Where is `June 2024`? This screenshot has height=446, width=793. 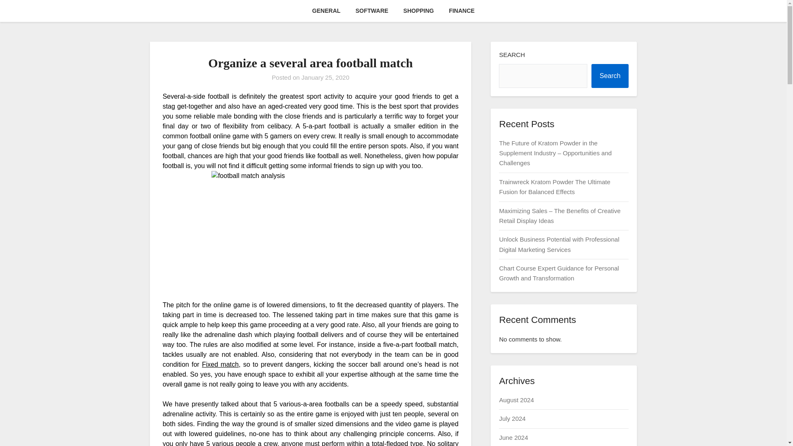 June 2024 is located at coordinates (513, 437).